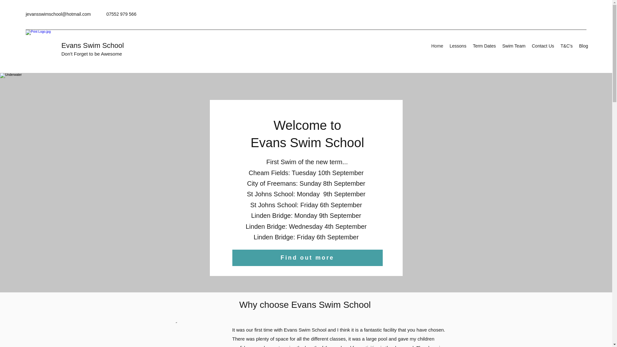 Image resolution: width=617 pixels, height=347 pixels. Describe the element at coordinates (583, 46) in the screenshot. I see `Blog` at that location.